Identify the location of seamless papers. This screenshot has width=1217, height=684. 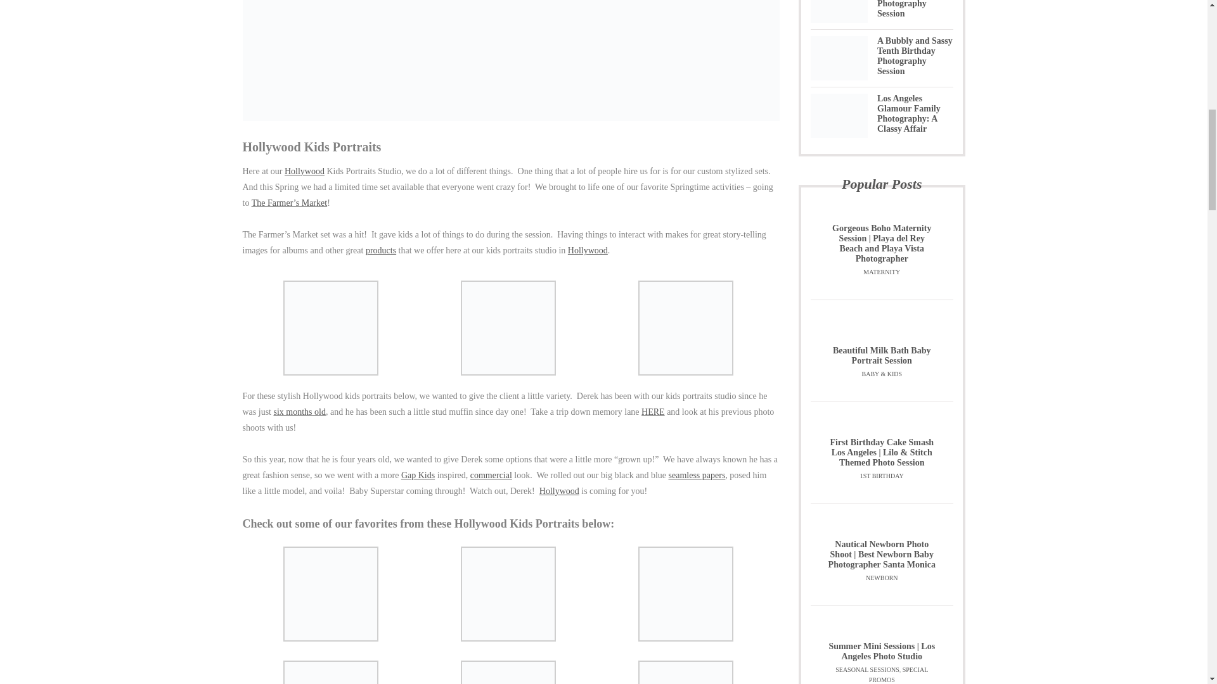
(697, 475).